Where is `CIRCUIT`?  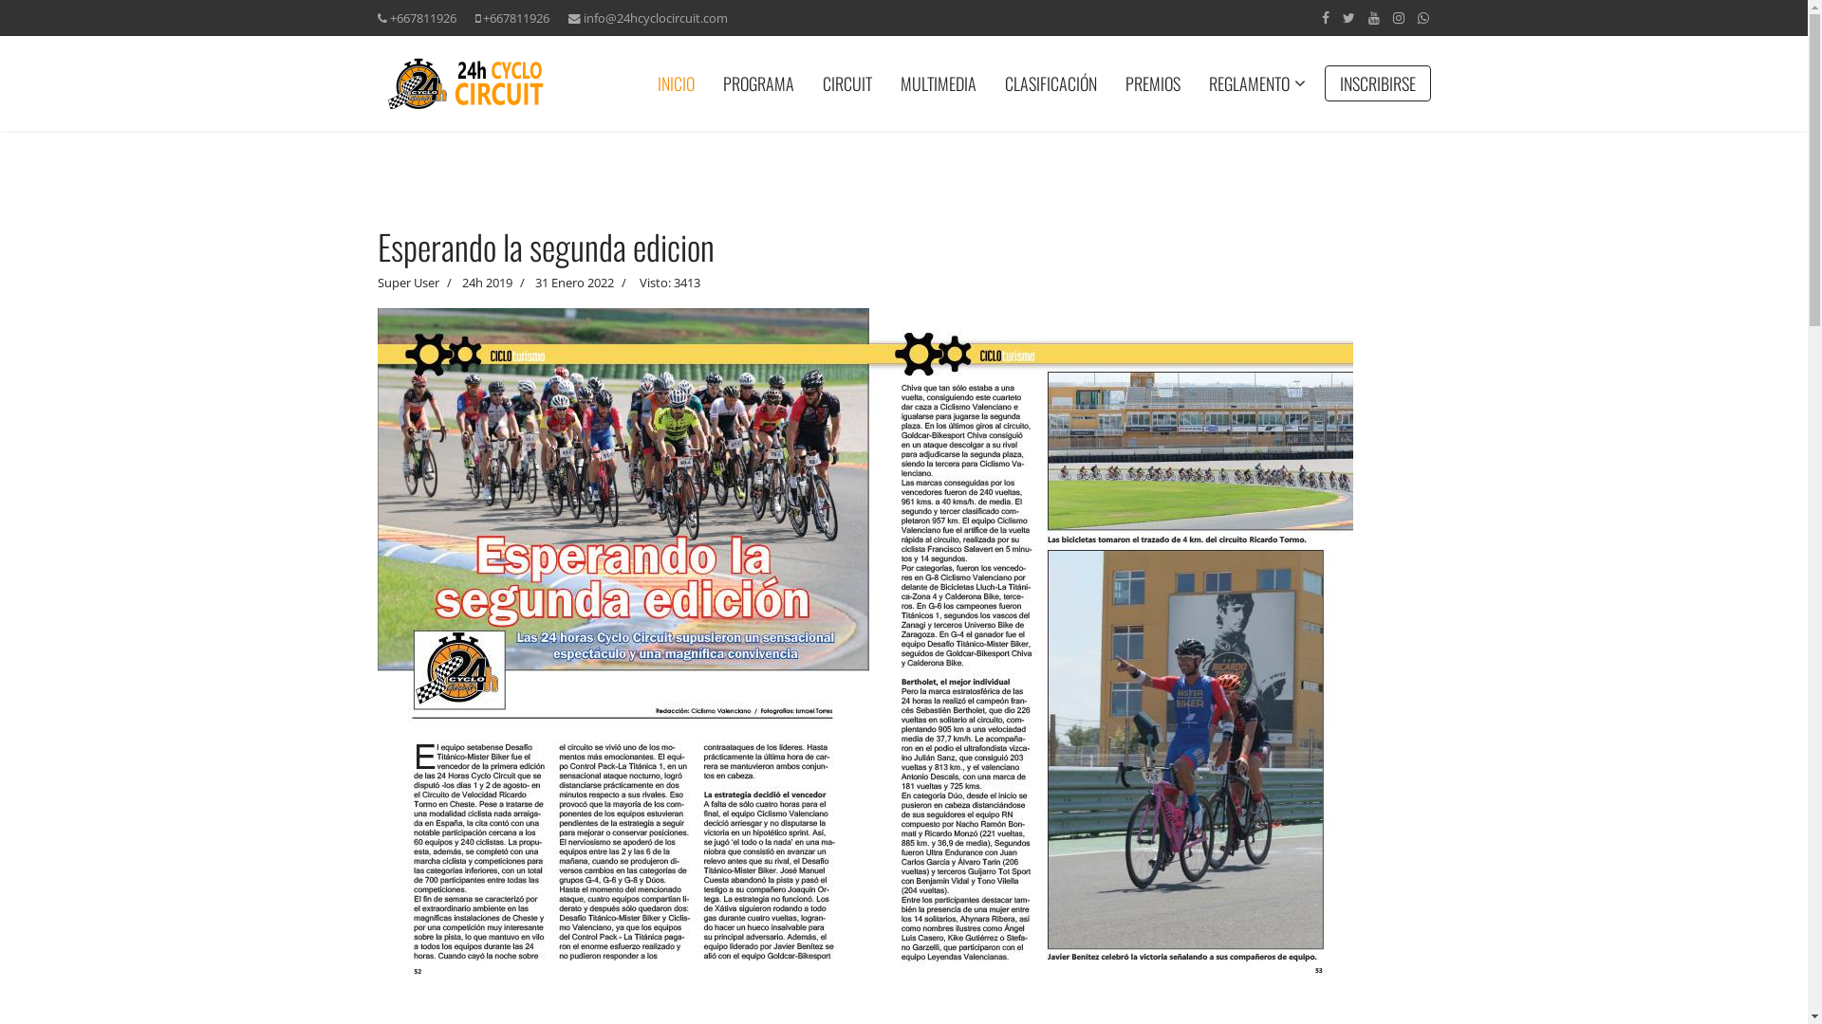 CIRCUIT is located at coordinates (847, 83).